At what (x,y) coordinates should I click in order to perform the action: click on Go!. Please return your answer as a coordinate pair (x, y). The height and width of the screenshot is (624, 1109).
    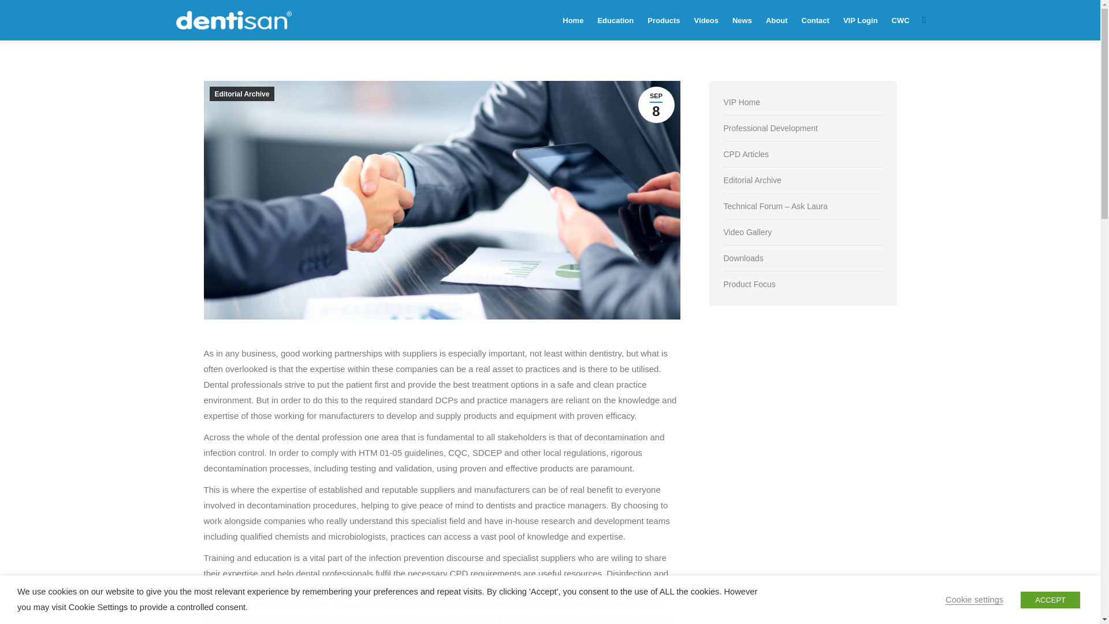
    Looking at the image, I should click on (18, 12).